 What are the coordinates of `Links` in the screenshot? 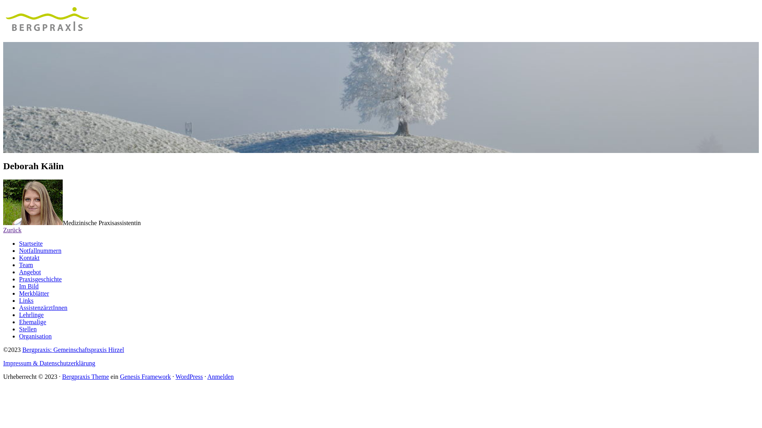 It's located at (26, 300).